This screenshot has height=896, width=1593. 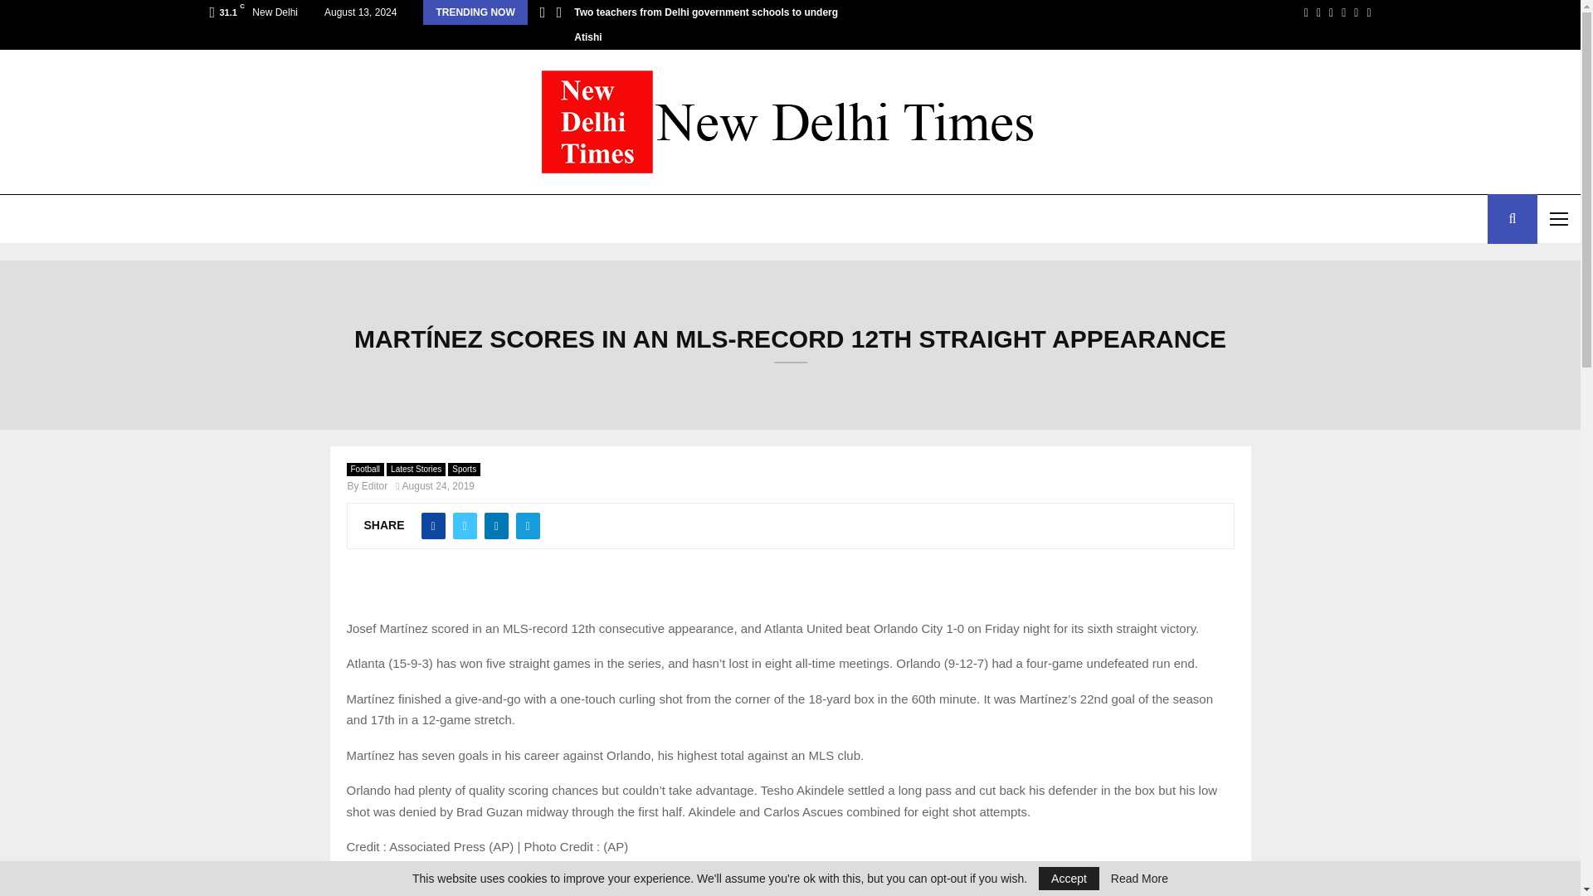 What do you see at coordinates (460, 883) in the screenshot?
I see `Click to share on LinkedIn` at bounding box center [460, 883].